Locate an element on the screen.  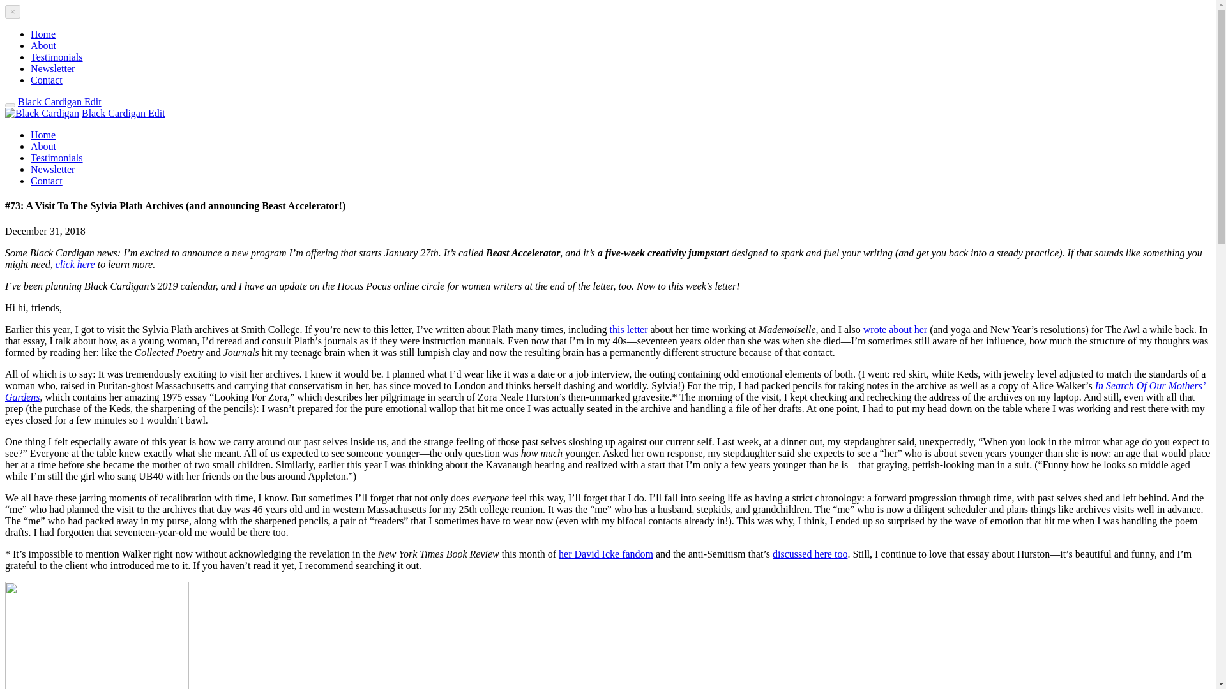
Testimonials is located at coordinates (57, 157).